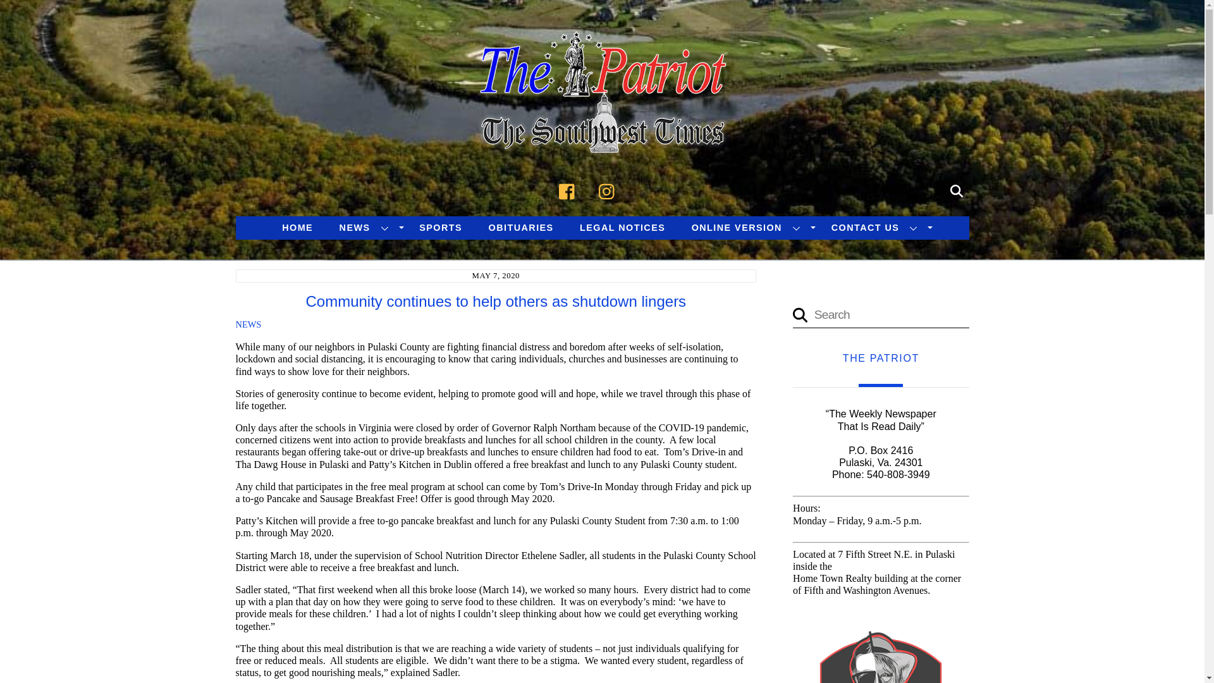  What do you see at coordinates (602, 138) in the screenshot?
I see `Patriot Publishing LLC` at bounding box center [602, 138].